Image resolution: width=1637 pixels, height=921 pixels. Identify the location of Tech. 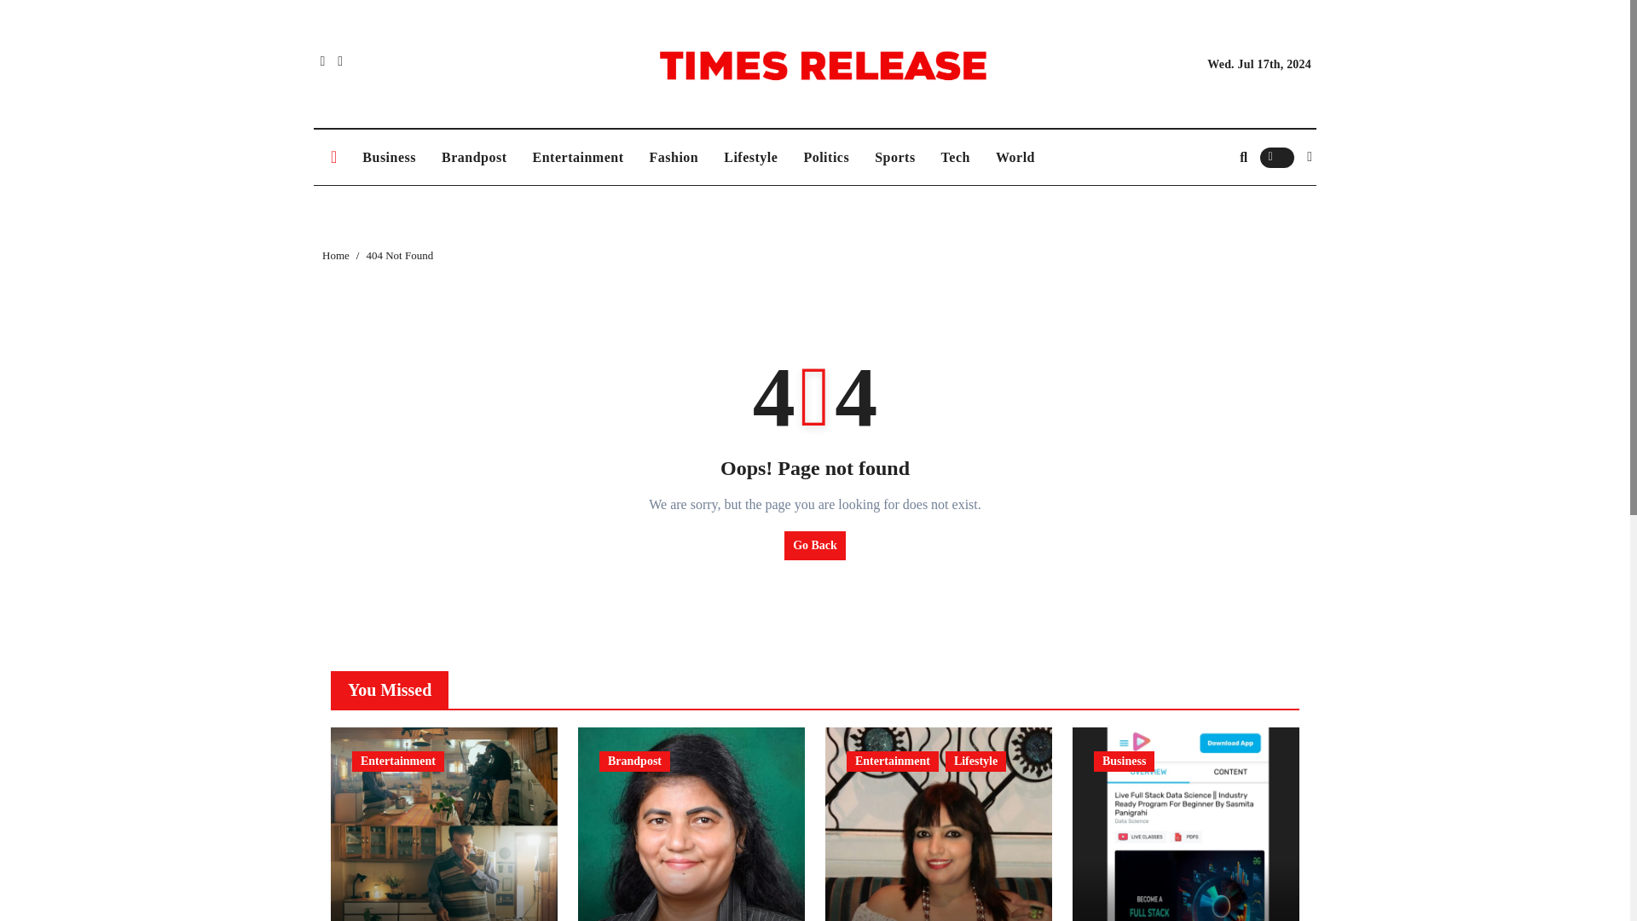
(955, 157).